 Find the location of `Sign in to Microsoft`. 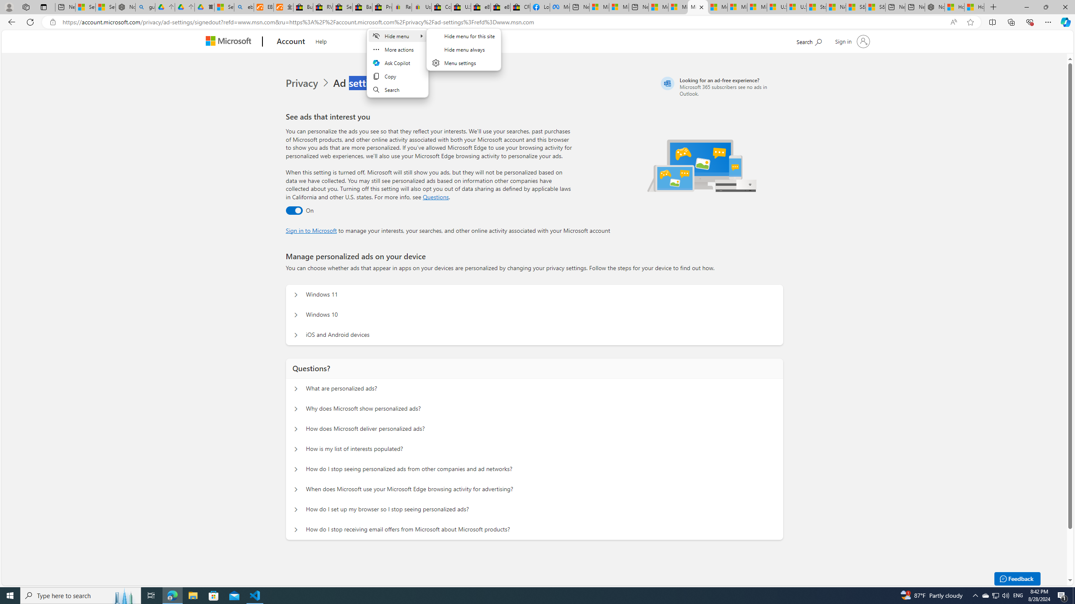

Sign in to Microsoft is located at coordinates (312, 230).